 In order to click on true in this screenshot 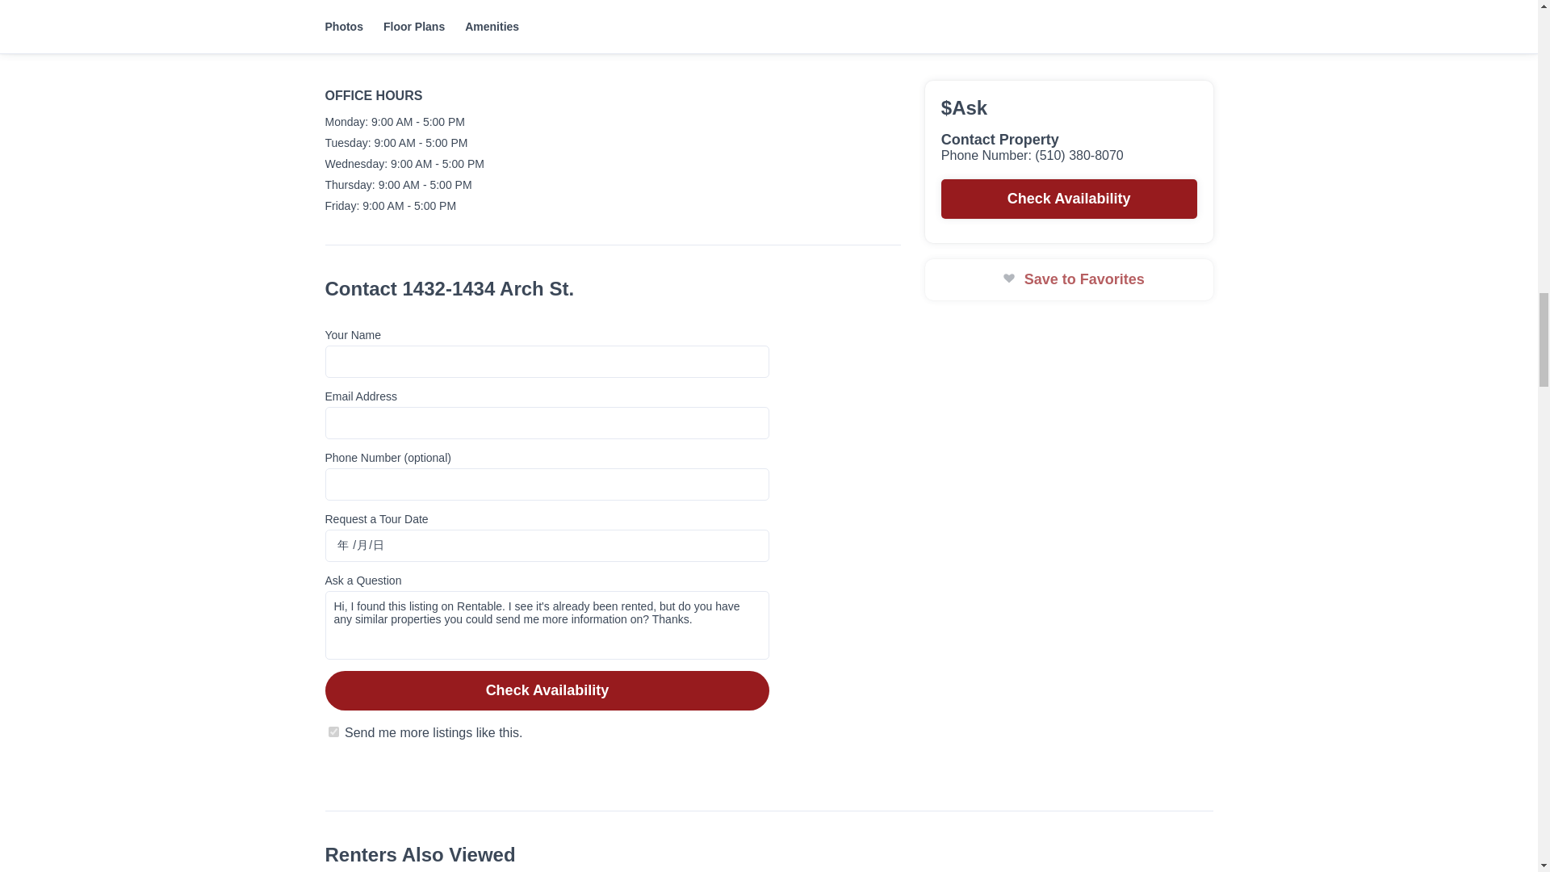, I will do `click(333, 732)`.